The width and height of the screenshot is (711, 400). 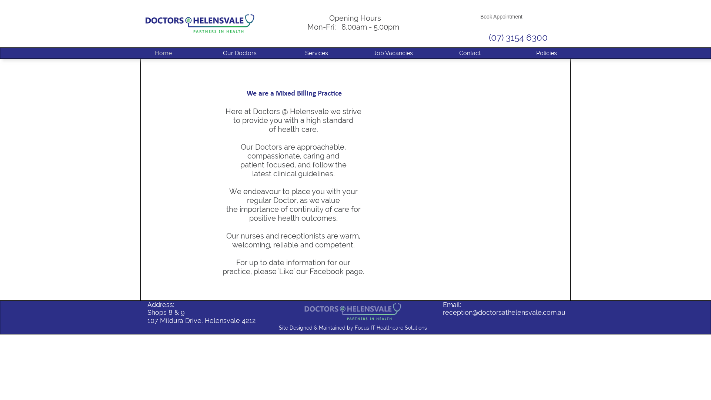 I want to click on Our Doctors, so click(x=240, y=53).